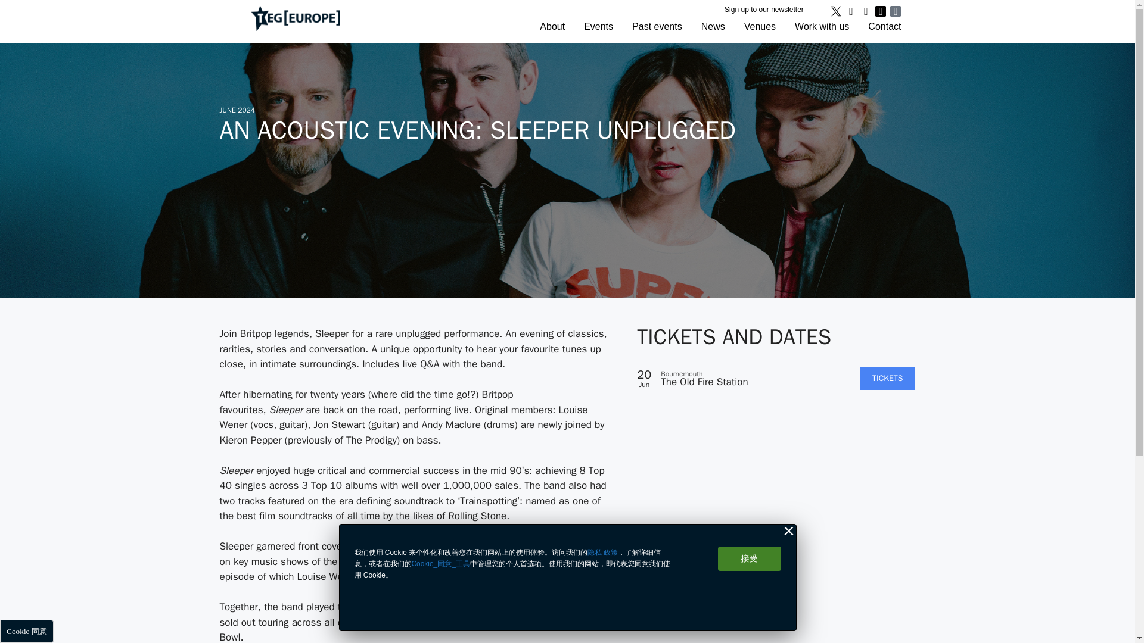 The image size is (1144, 643). What do you see at coordinates (884, 26) in the screenshot?
I see `Contact` at bounding box center [884, 26].